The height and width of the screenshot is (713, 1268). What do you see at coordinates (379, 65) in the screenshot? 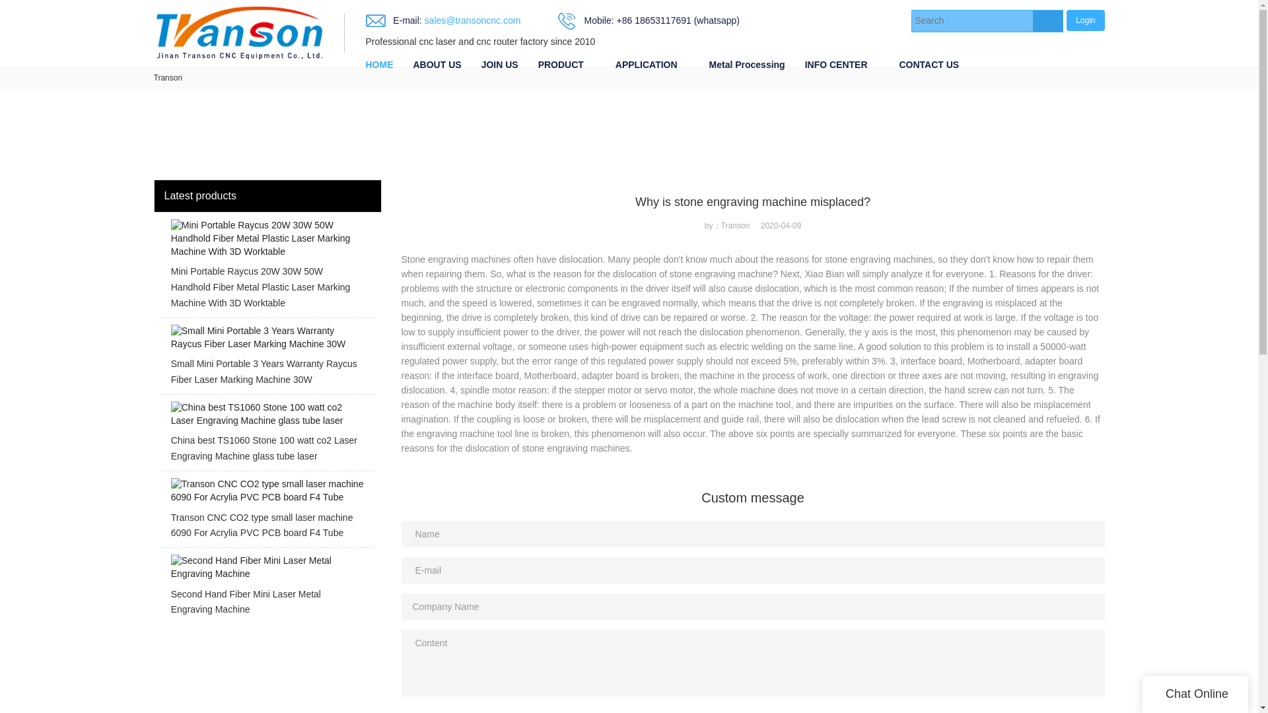
I see `HOME` at bounding box center [379, 65].